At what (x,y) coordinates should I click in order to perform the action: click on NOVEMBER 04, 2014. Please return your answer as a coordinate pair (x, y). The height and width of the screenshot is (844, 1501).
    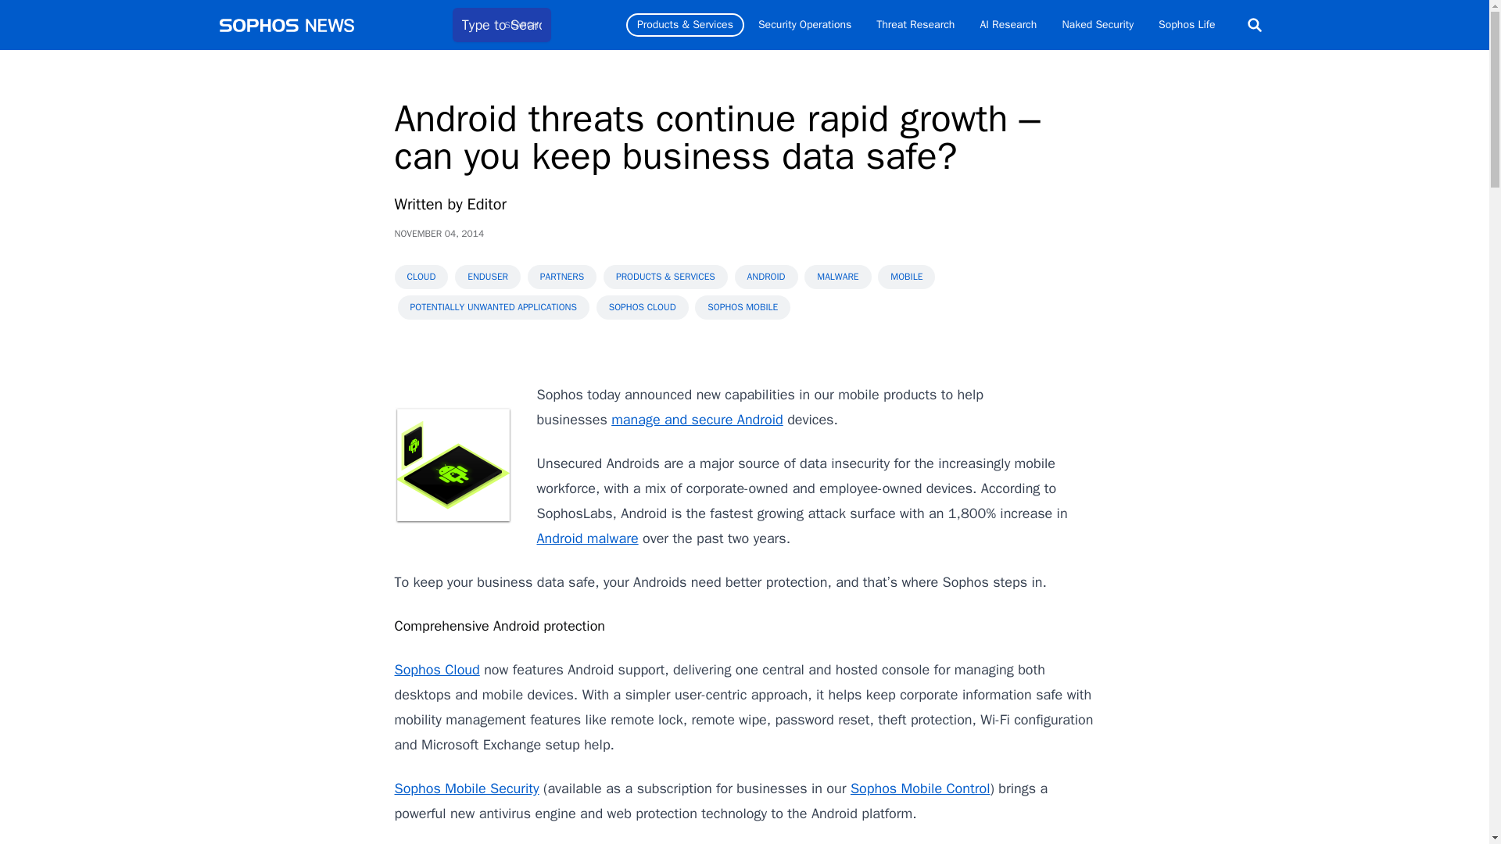
    Looking at the image, I should click on (438, 233).